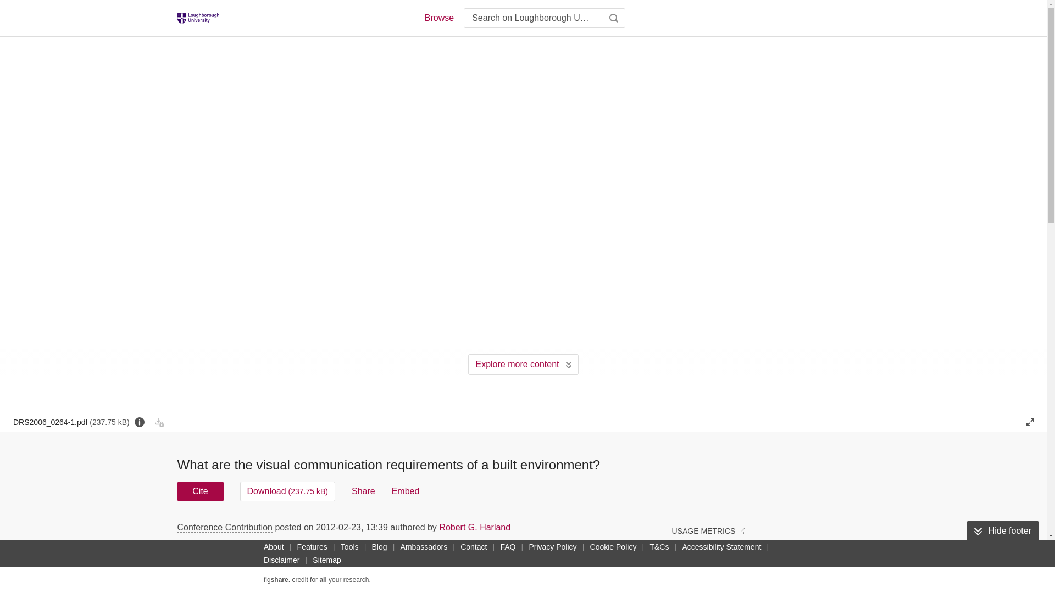 This screenshot has height=593, width=1055. Describe the element at coordinates (274, 546) in the screenshot. I see `About` at that location.